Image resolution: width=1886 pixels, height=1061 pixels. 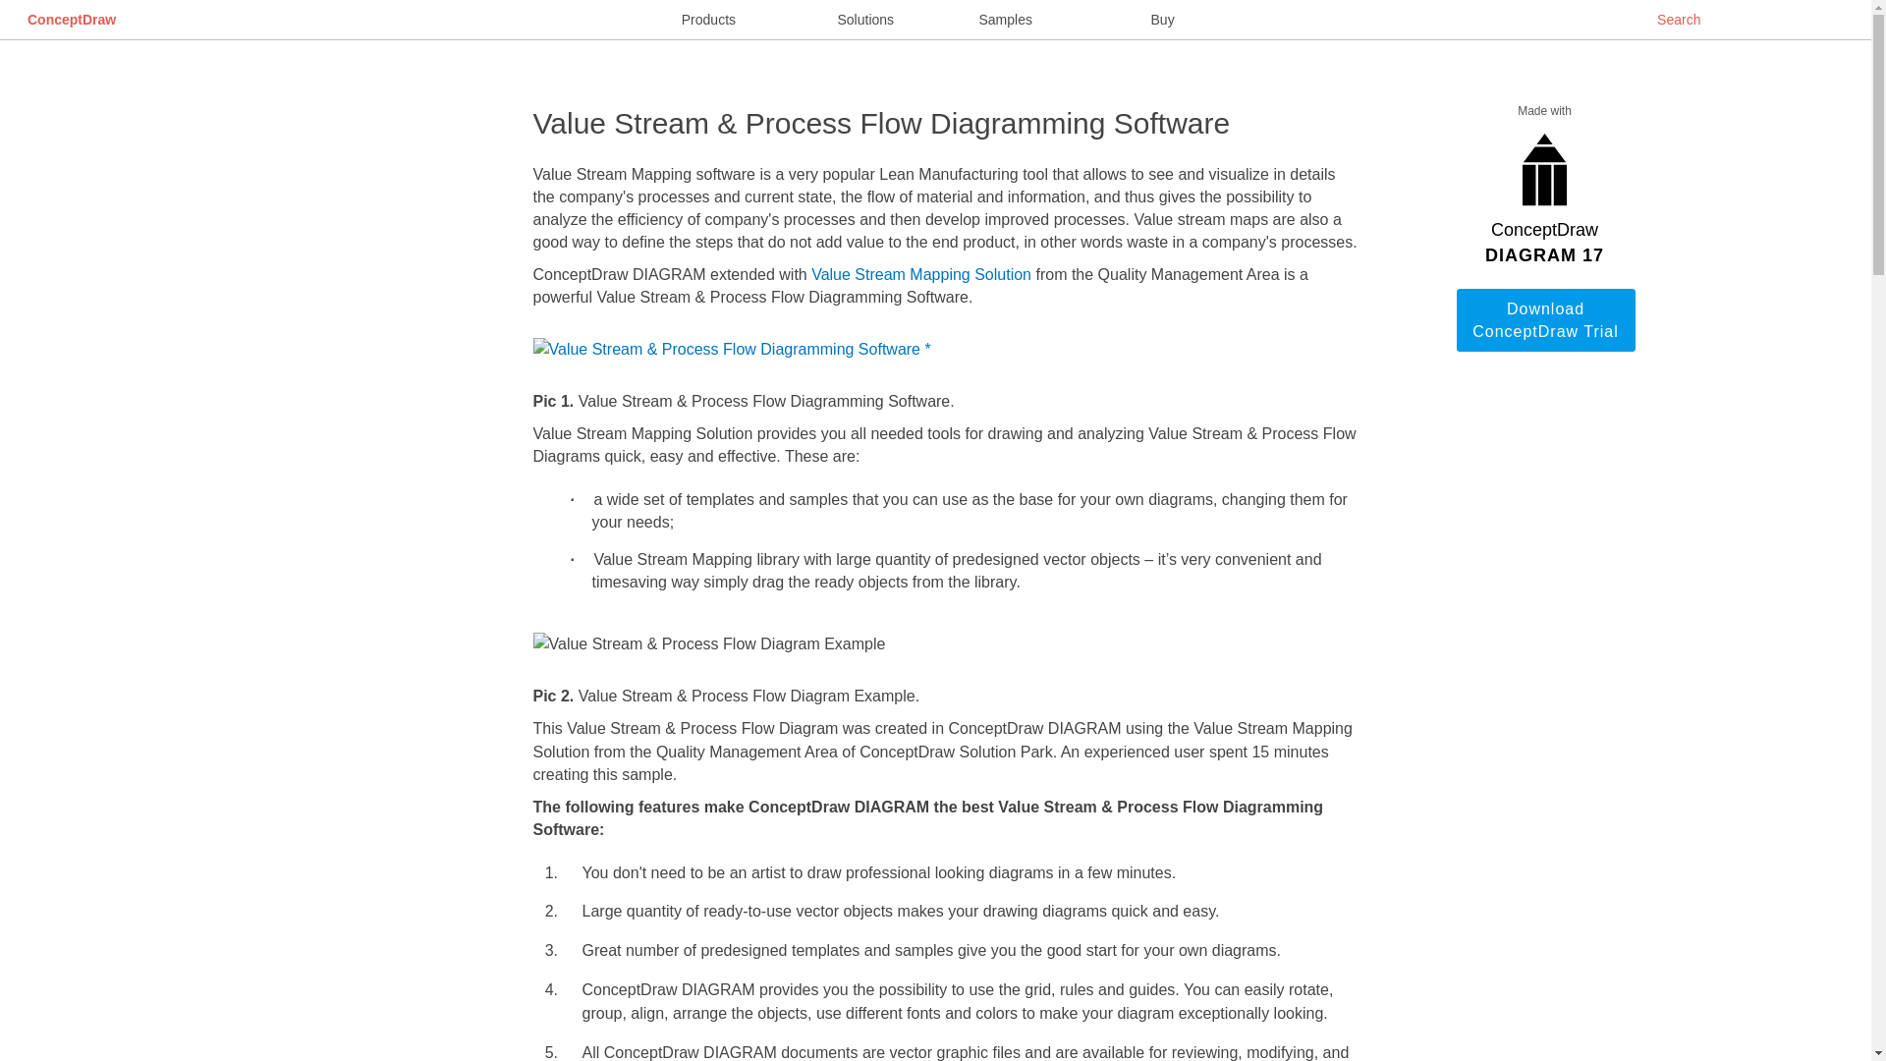 What do you see at coordinates (865, 20) in the screenshot?
I see `Solutions` at bounding box center [865, 20].